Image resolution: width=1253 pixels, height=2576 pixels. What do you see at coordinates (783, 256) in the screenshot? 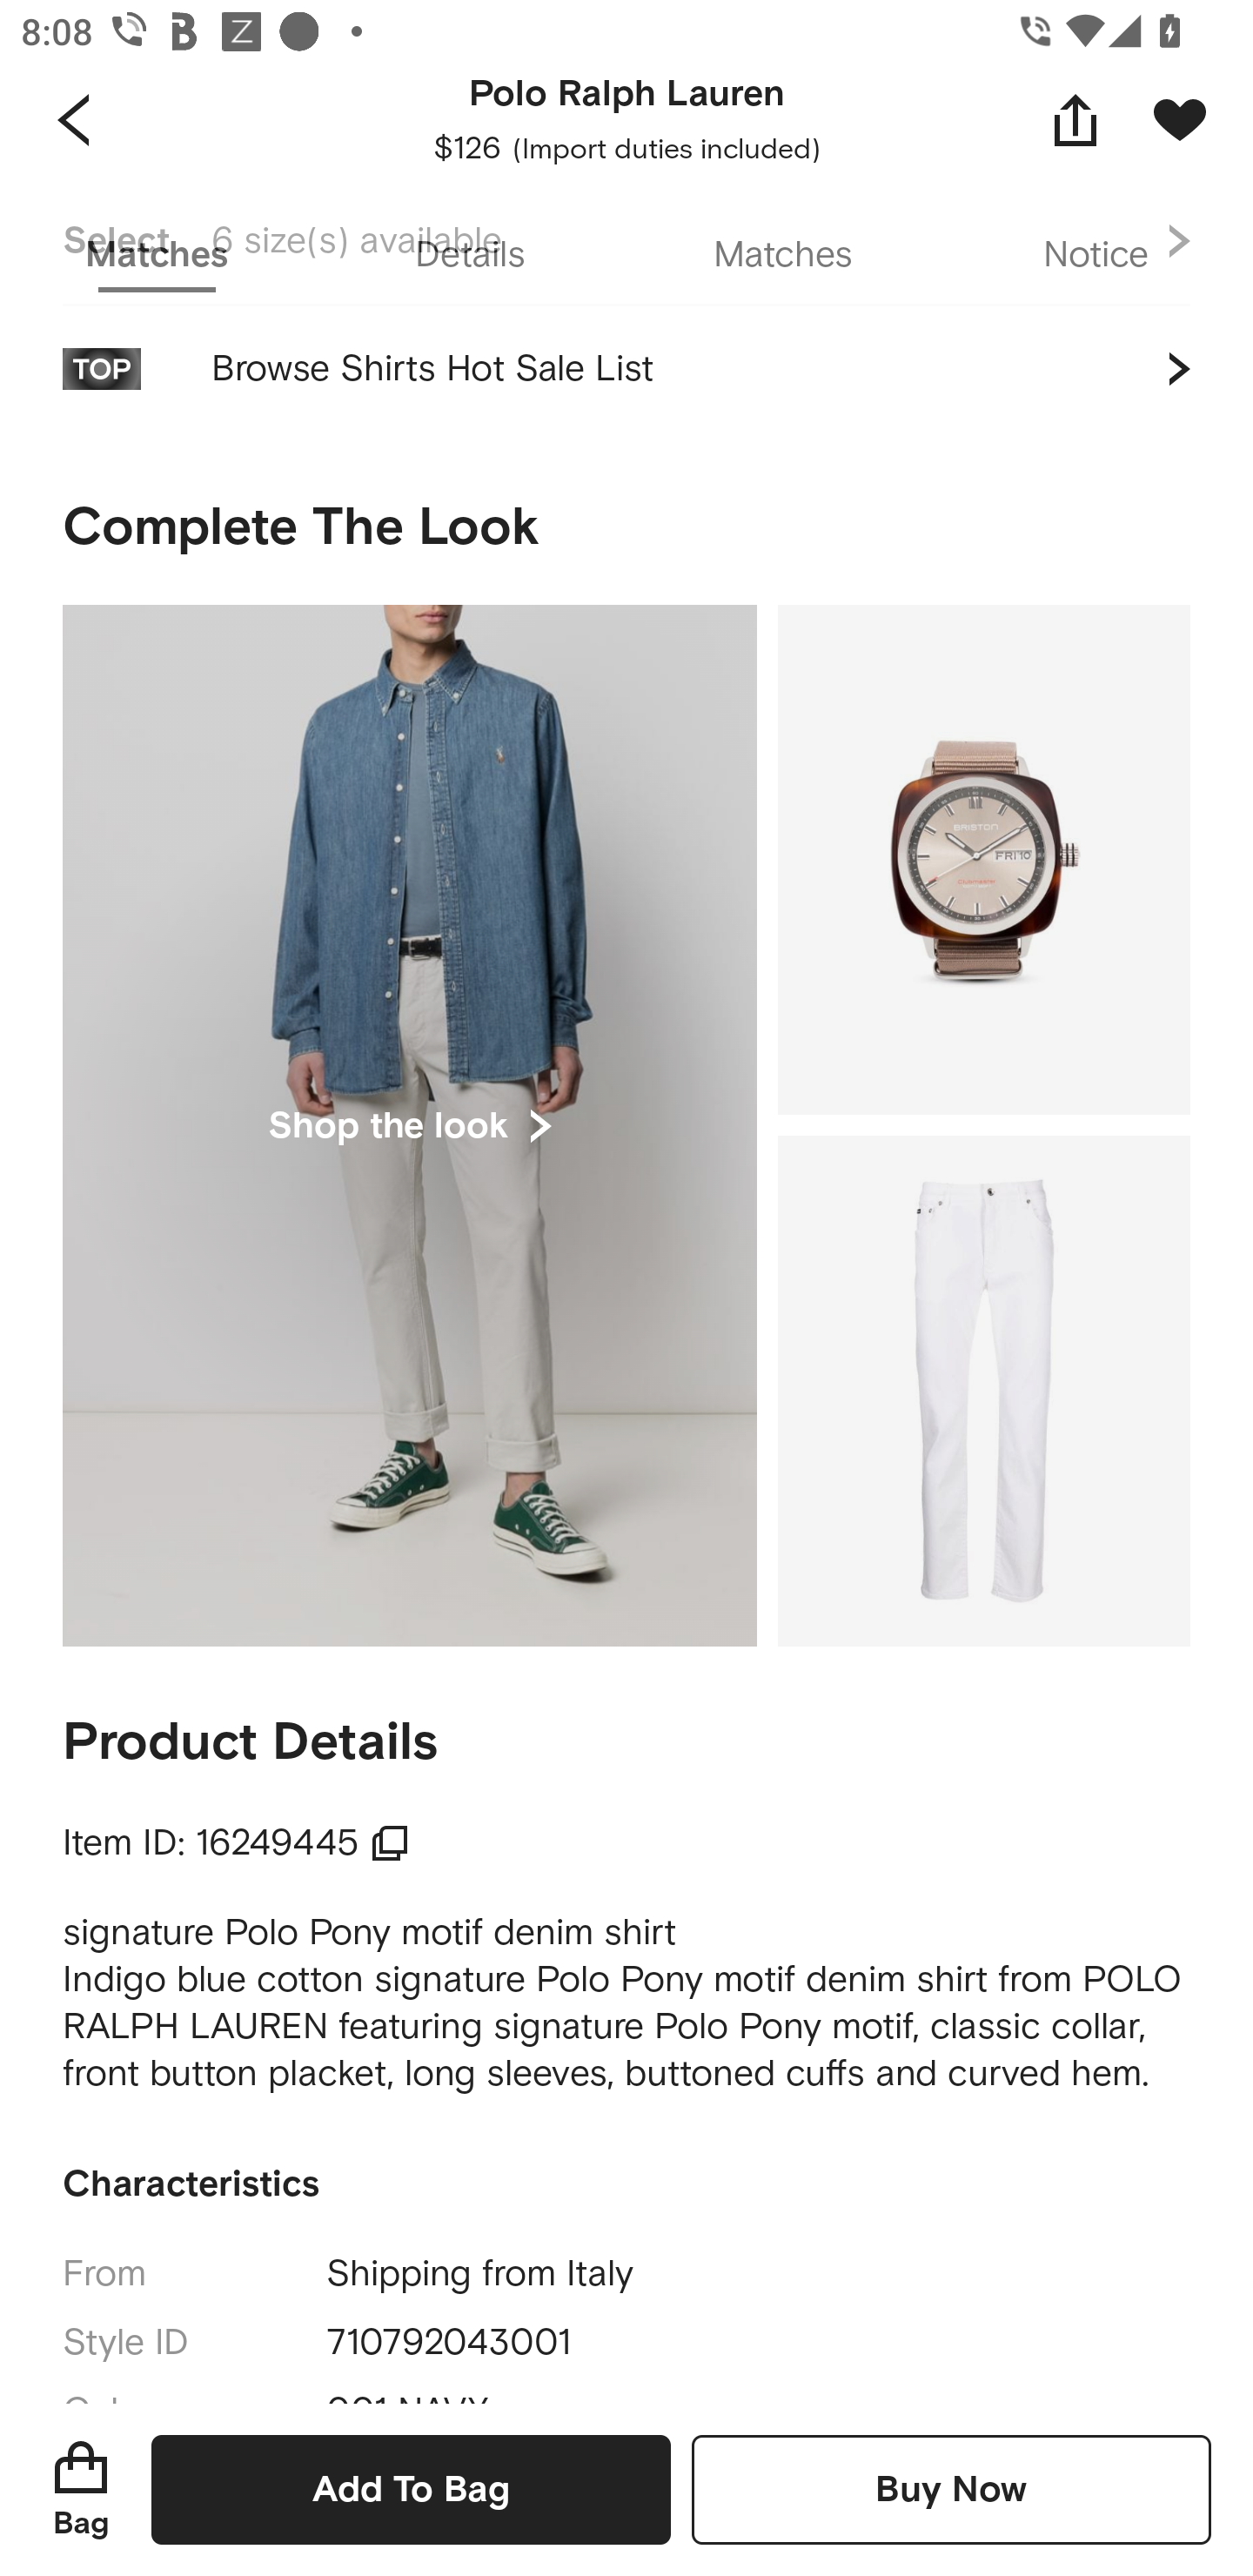
I see `Matches` at bounding box center [783, 256].